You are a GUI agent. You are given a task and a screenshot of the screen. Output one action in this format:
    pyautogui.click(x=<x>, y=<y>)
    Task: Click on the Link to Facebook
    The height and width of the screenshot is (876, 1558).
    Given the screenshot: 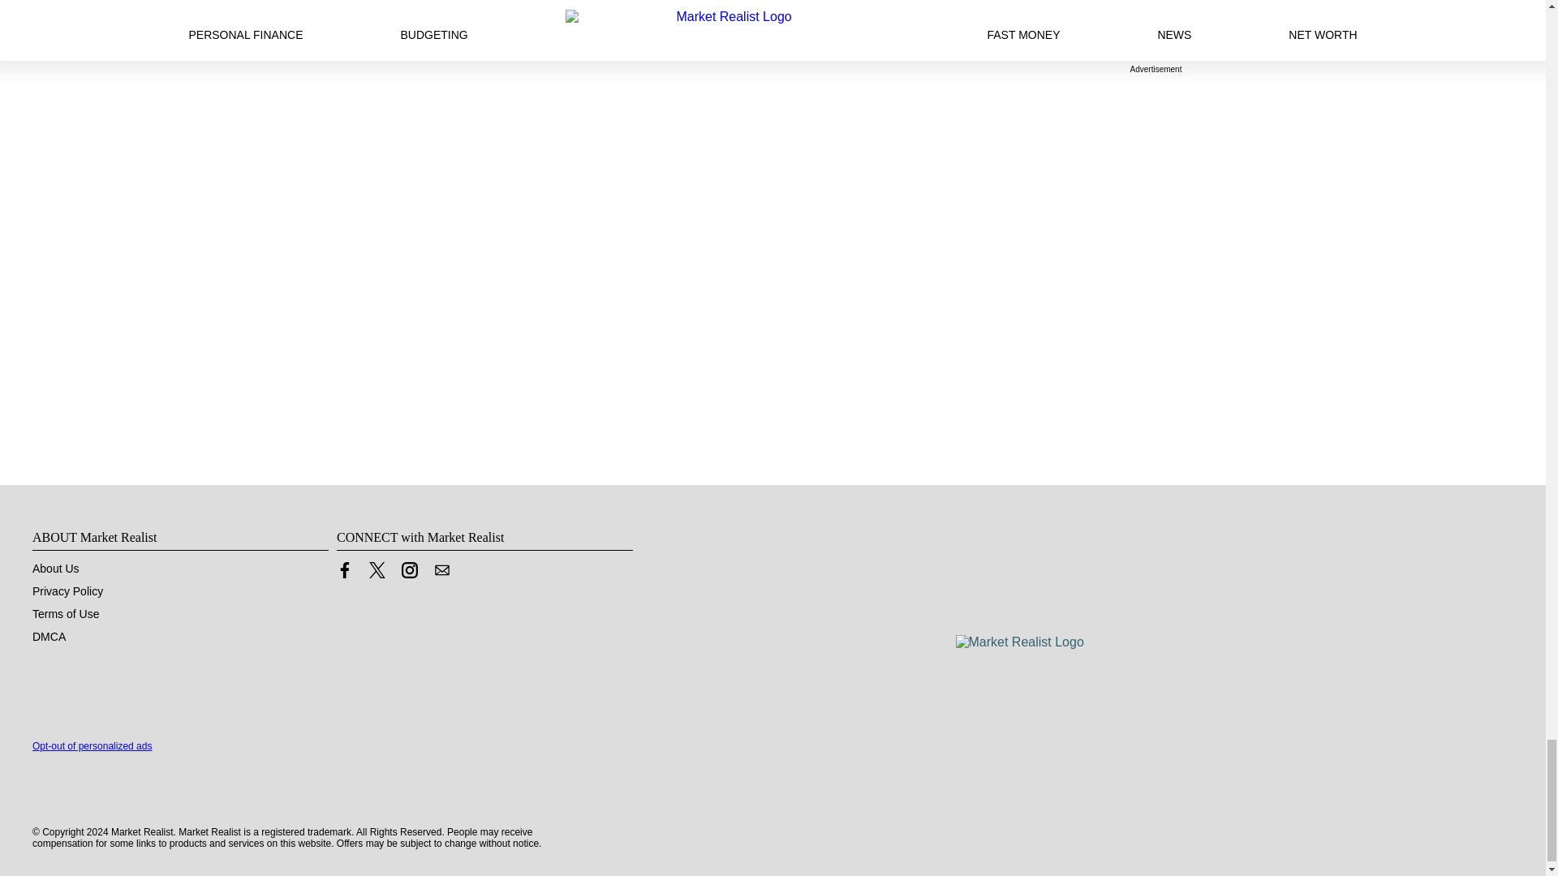 What is the action you would take?
    pyautogui.click(x=344, y=574)
    